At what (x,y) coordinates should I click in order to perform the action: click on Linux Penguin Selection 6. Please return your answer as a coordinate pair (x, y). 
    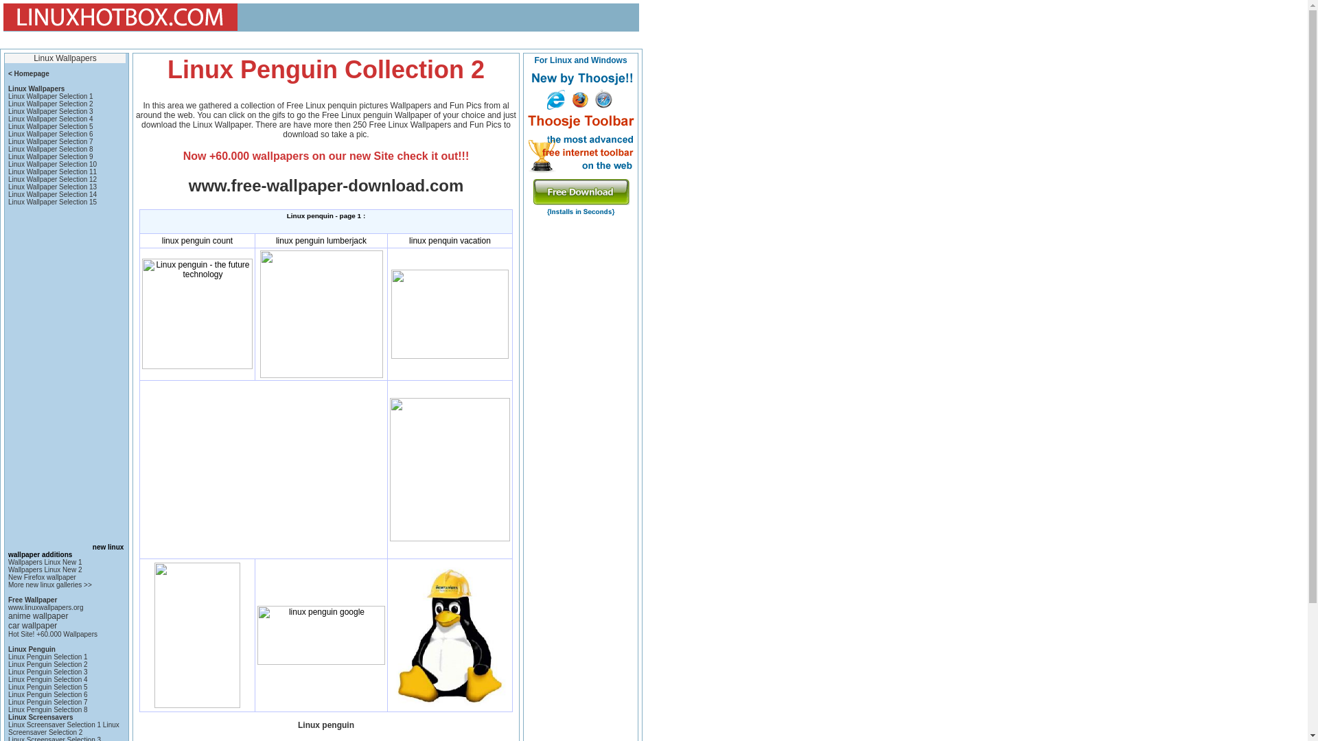
    Looking at the image, I should click on (48, 694).